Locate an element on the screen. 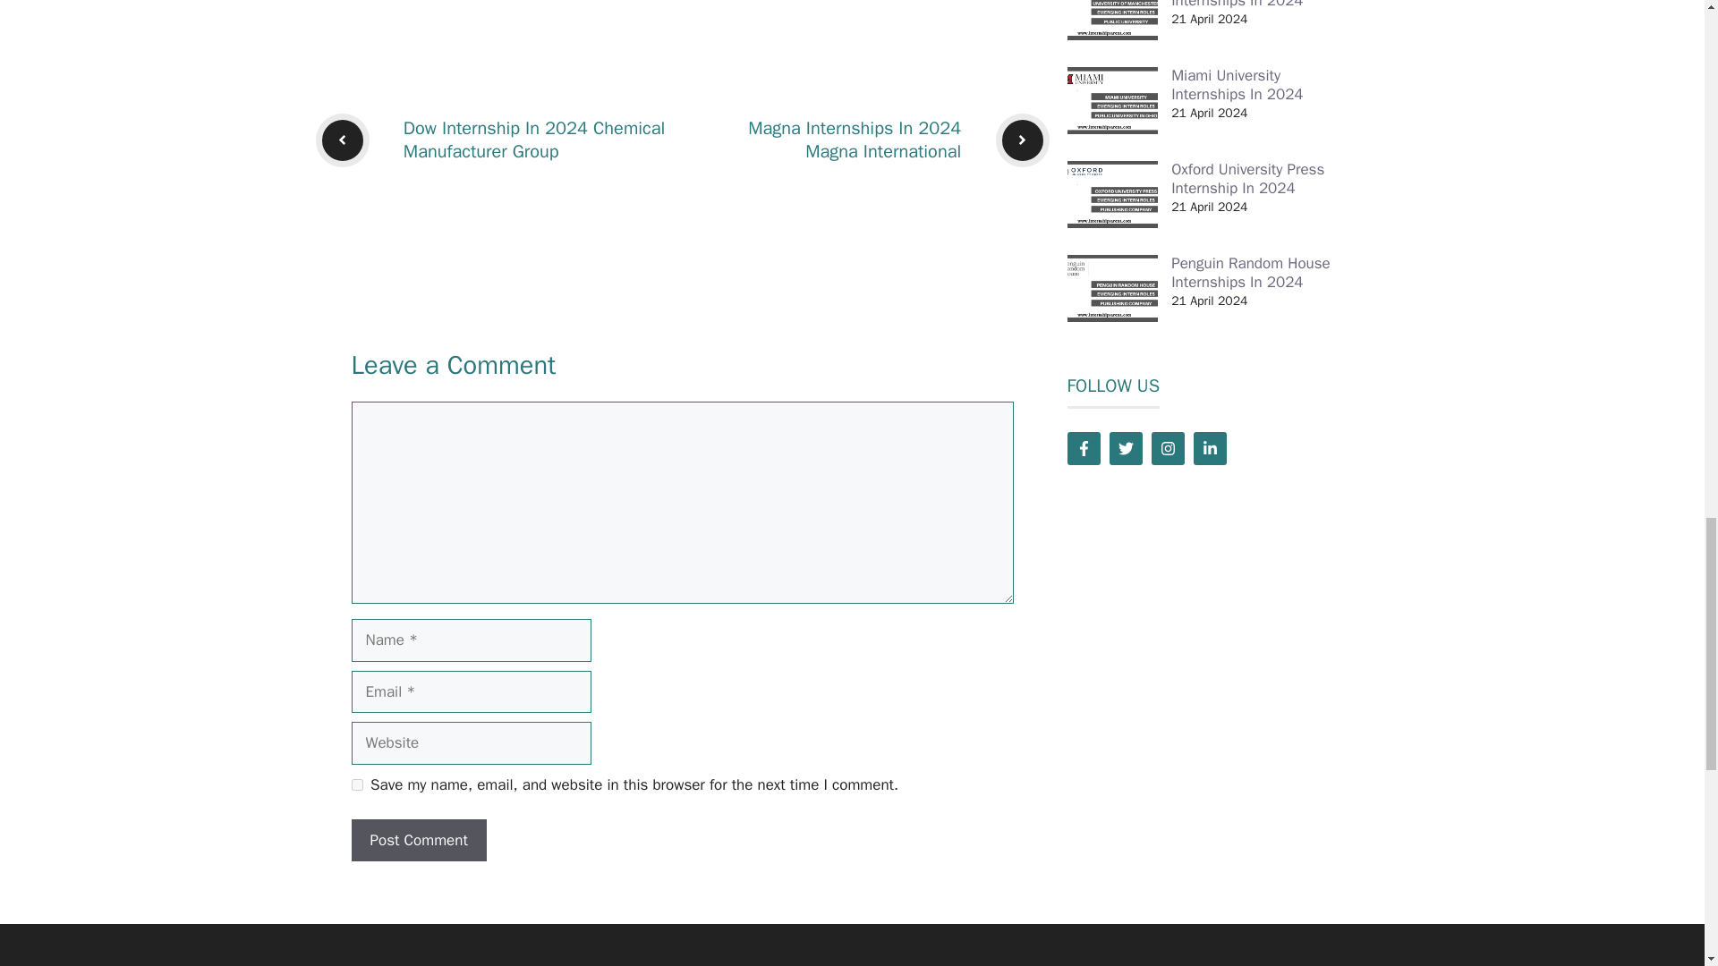 The height and width of the screenshot is (966, 1718). yes is located at coordinates (356, 784).